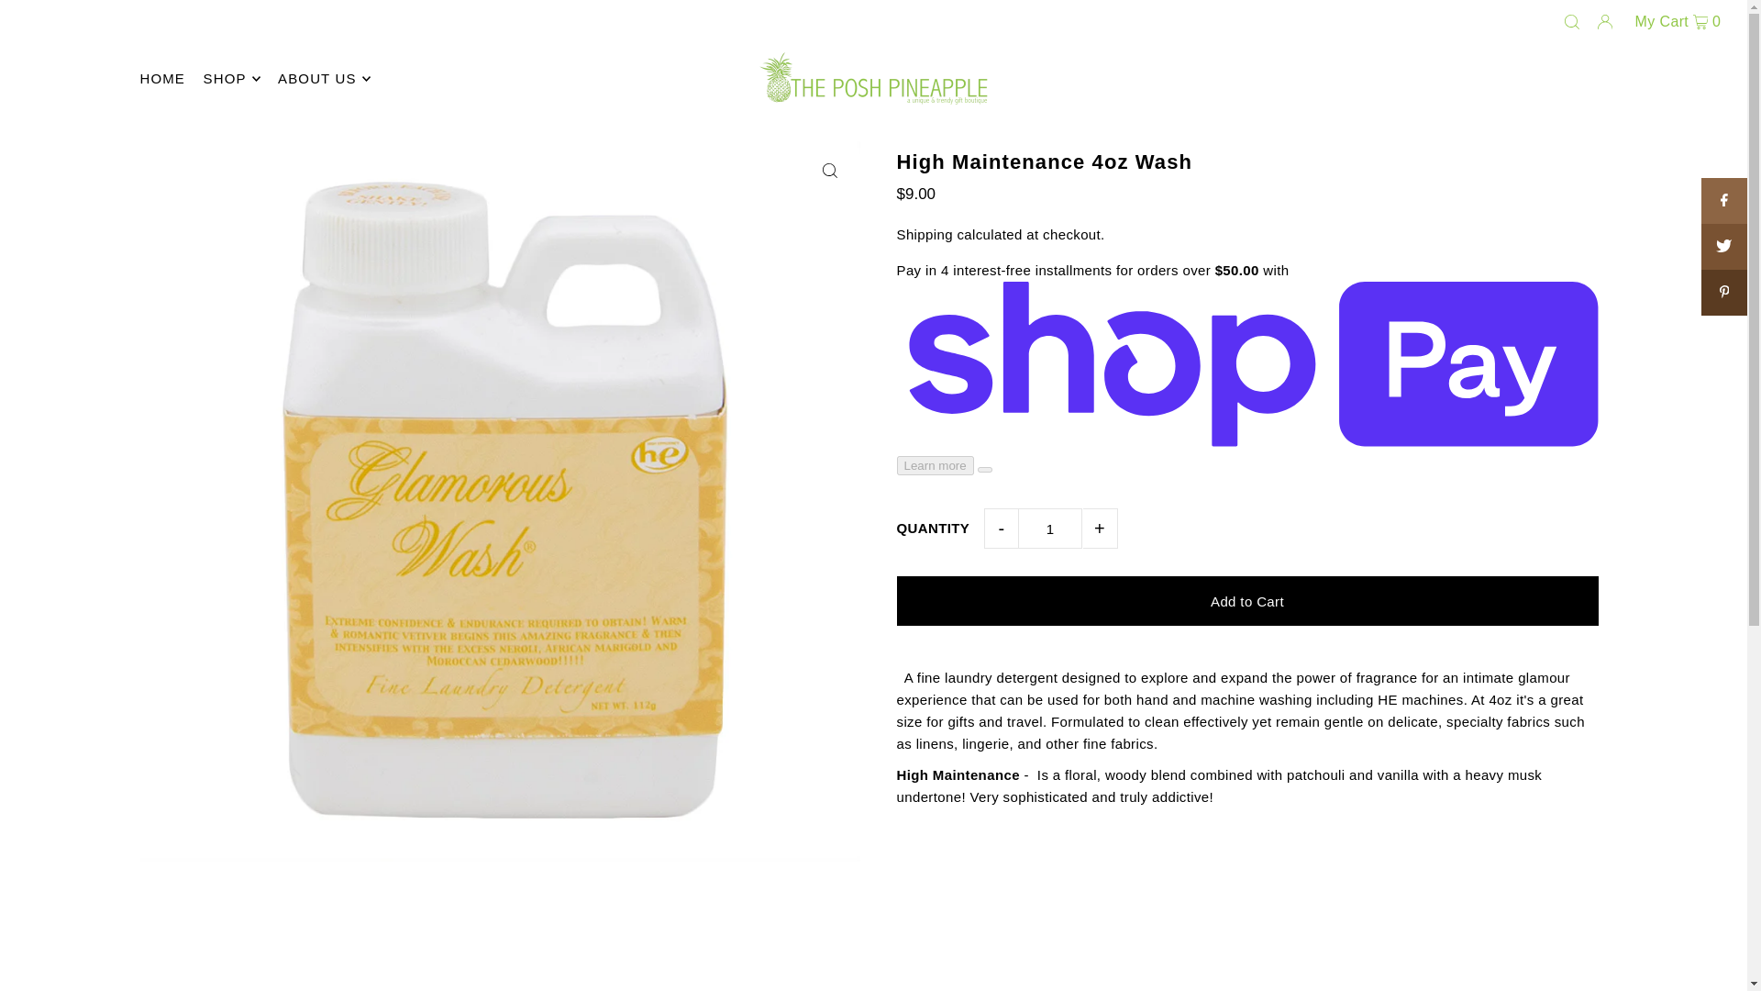  I want to click on Click to zoom, so click(829, 171).